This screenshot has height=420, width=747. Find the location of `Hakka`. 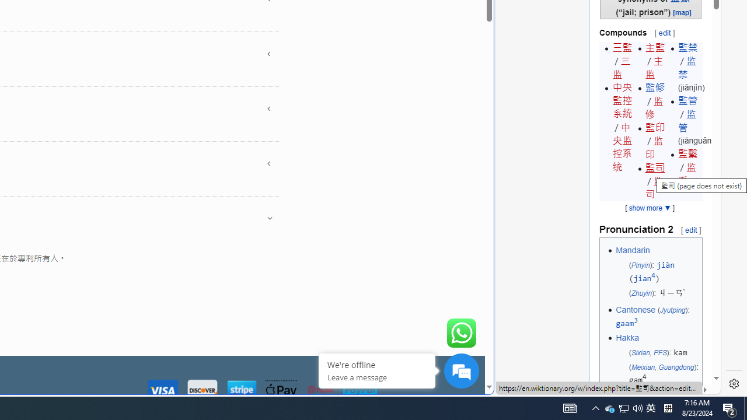

Hakka is located at coordinates (627, 337).